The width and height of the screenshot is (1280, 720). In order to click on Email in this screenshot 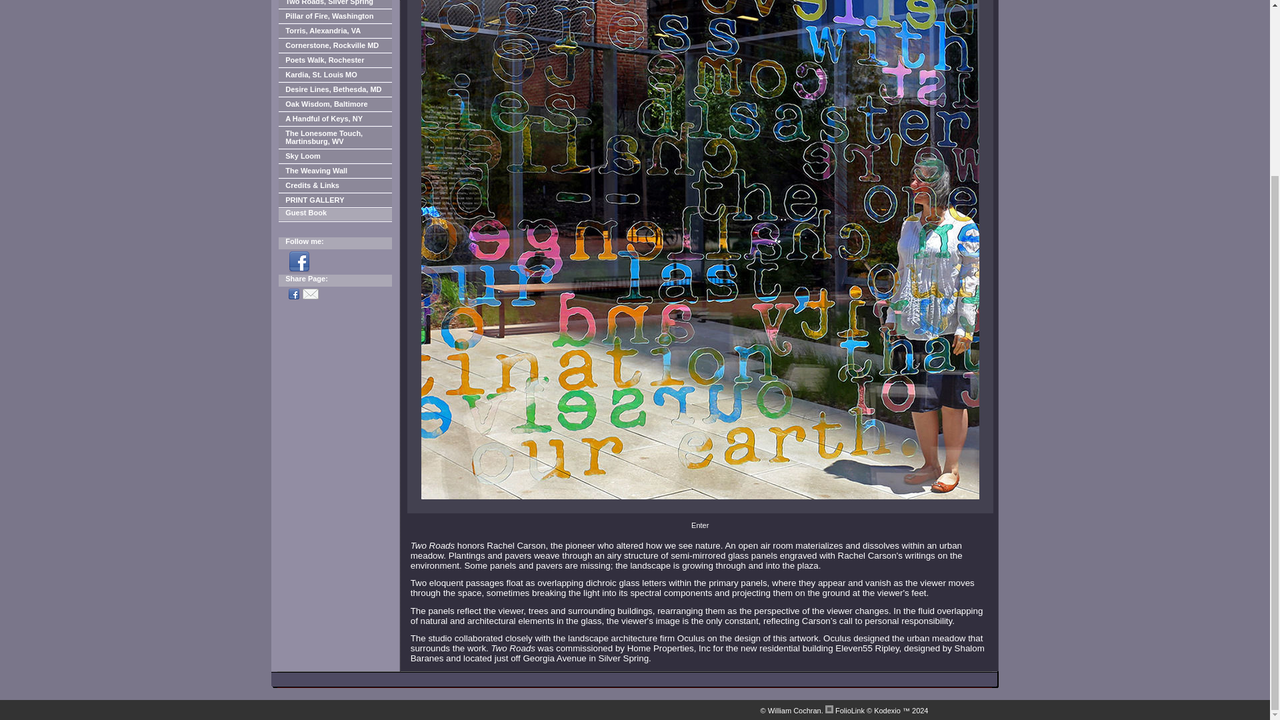, I will do `click(312, 294)`.